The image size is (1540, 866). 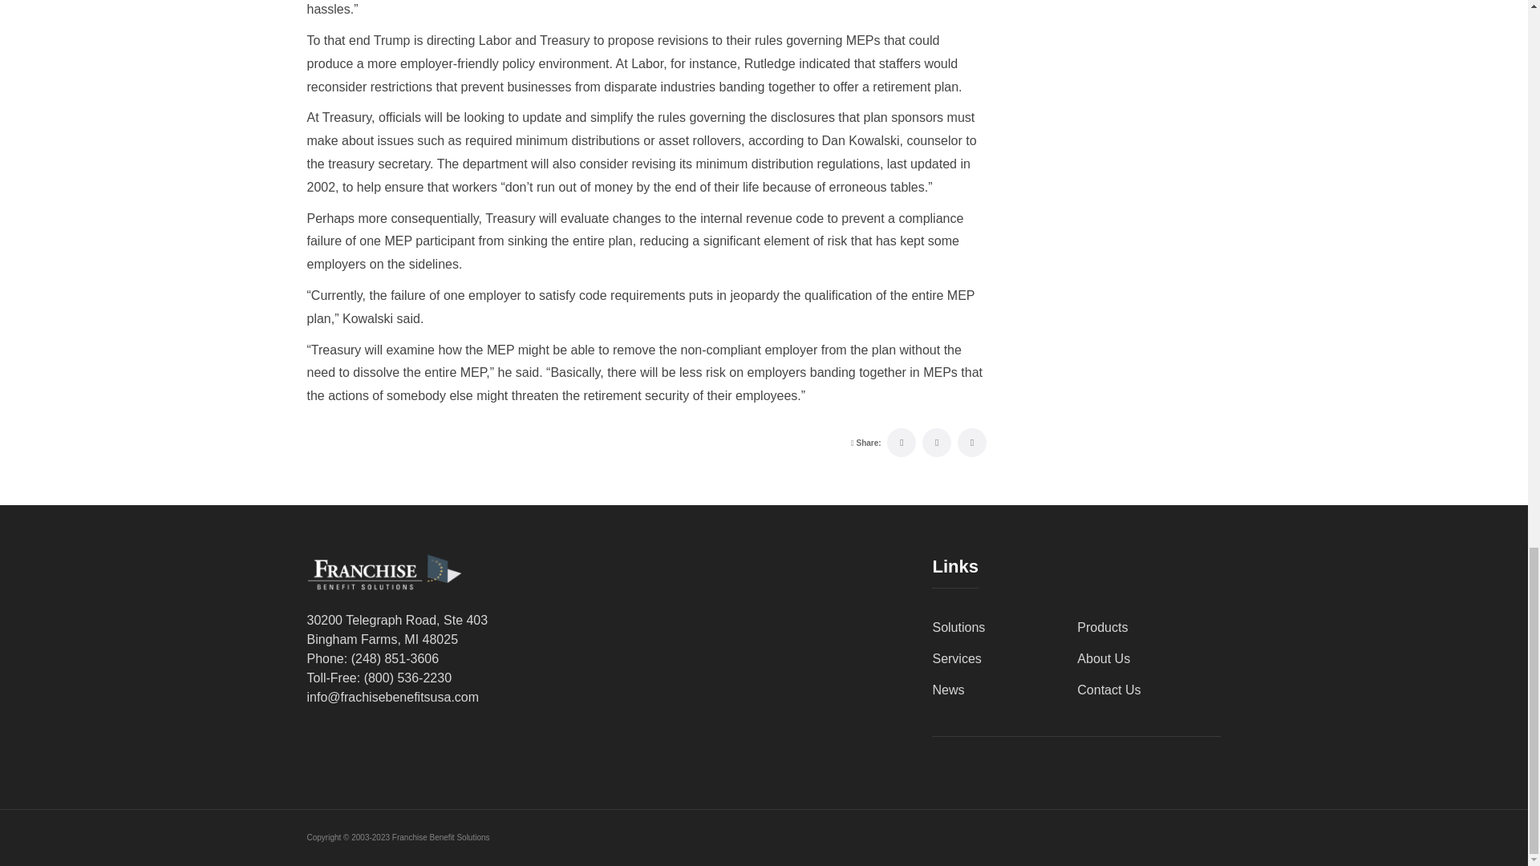 I want to click on Products, so click(x=1102, y=627).